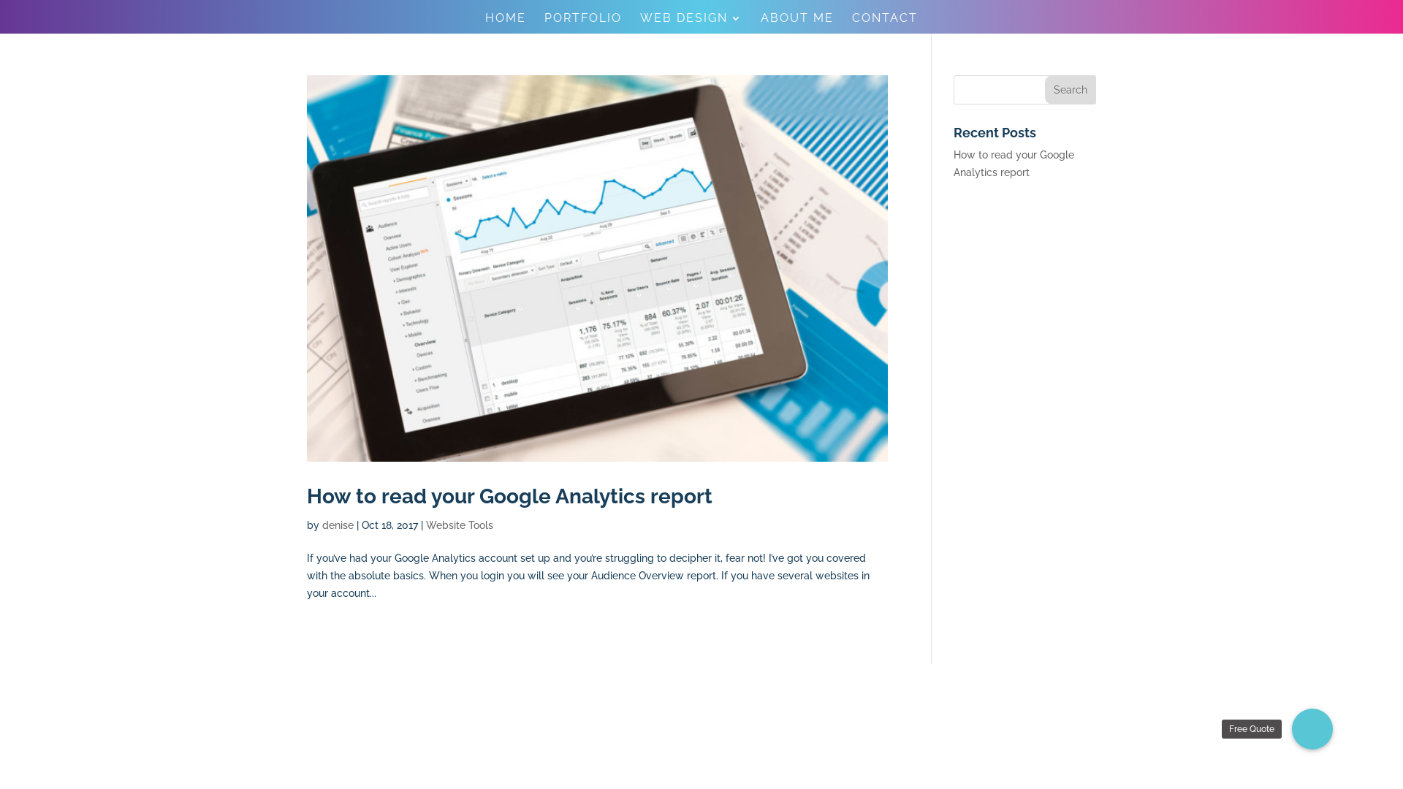  Describe the element at coordinates (1071, 90) in the screenshot. I see `Search` at that location.